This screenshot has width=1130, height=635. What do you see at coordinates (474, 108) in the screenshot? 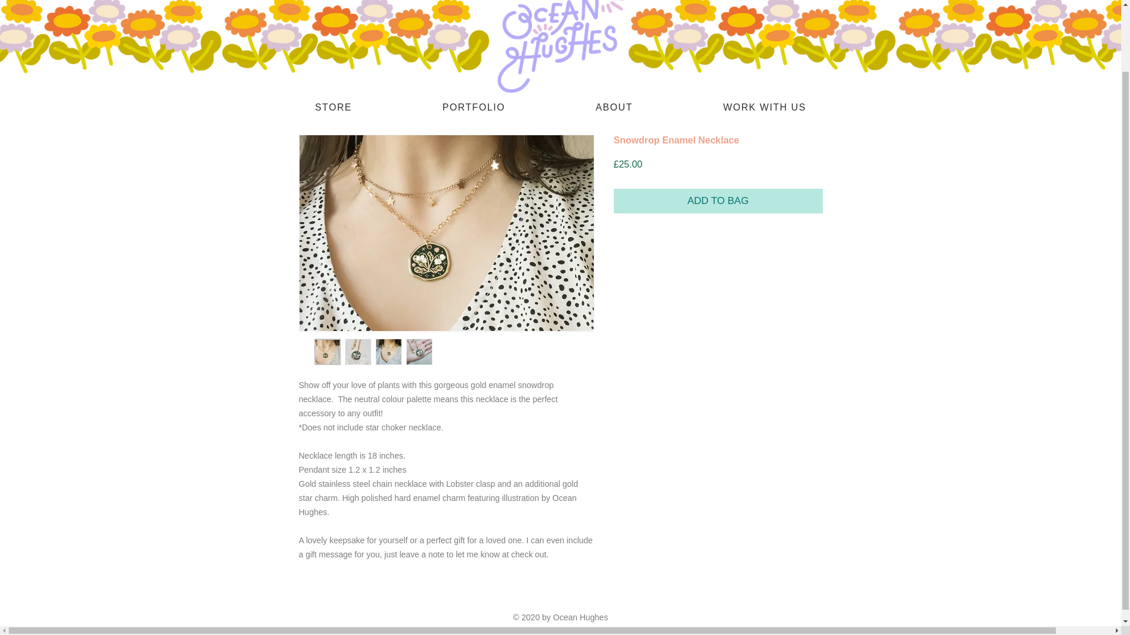
I see `PORTFOLIO` at bounding box center [474, 108].